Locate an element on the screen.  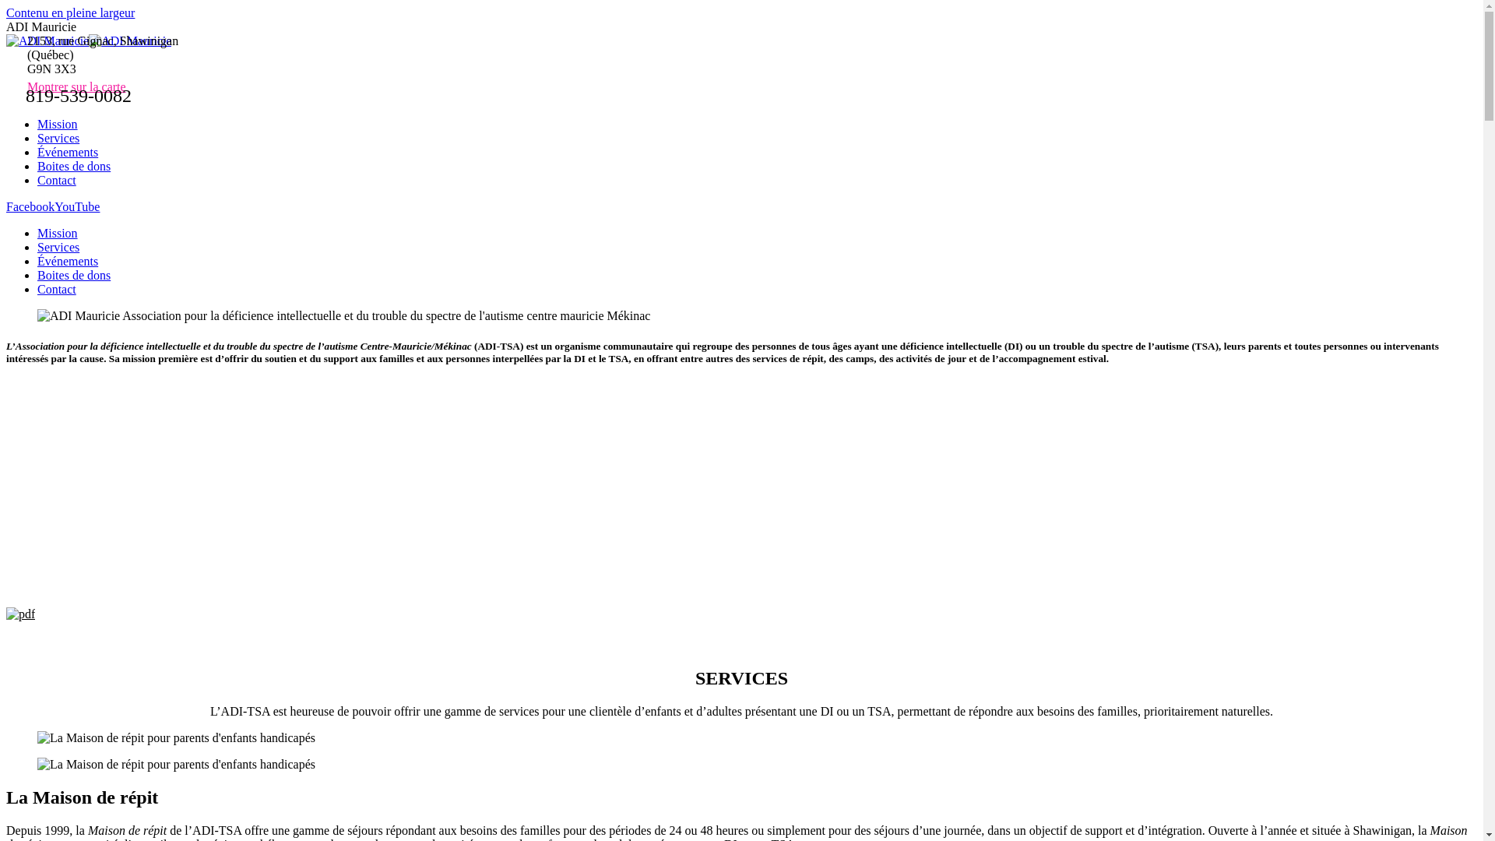
Mission is located at coordinates (58, 125).